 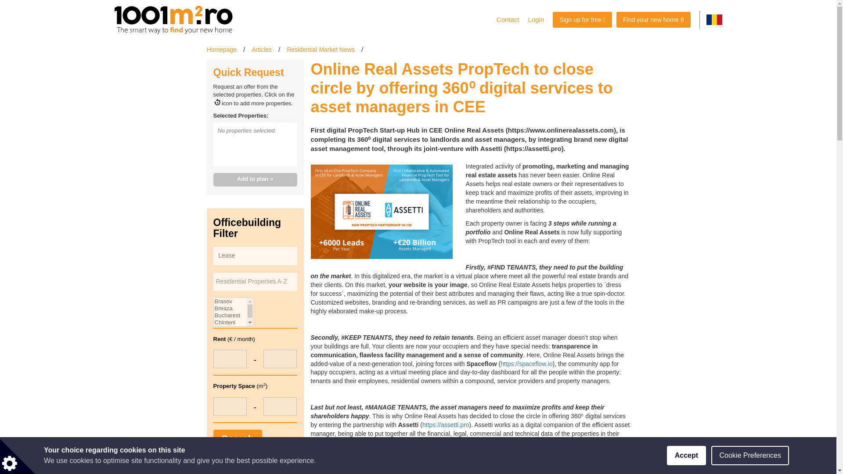 What do you see at coordinates (261, 49) in the screenshot?
I see `Articles` at bounding box center [261, 49].